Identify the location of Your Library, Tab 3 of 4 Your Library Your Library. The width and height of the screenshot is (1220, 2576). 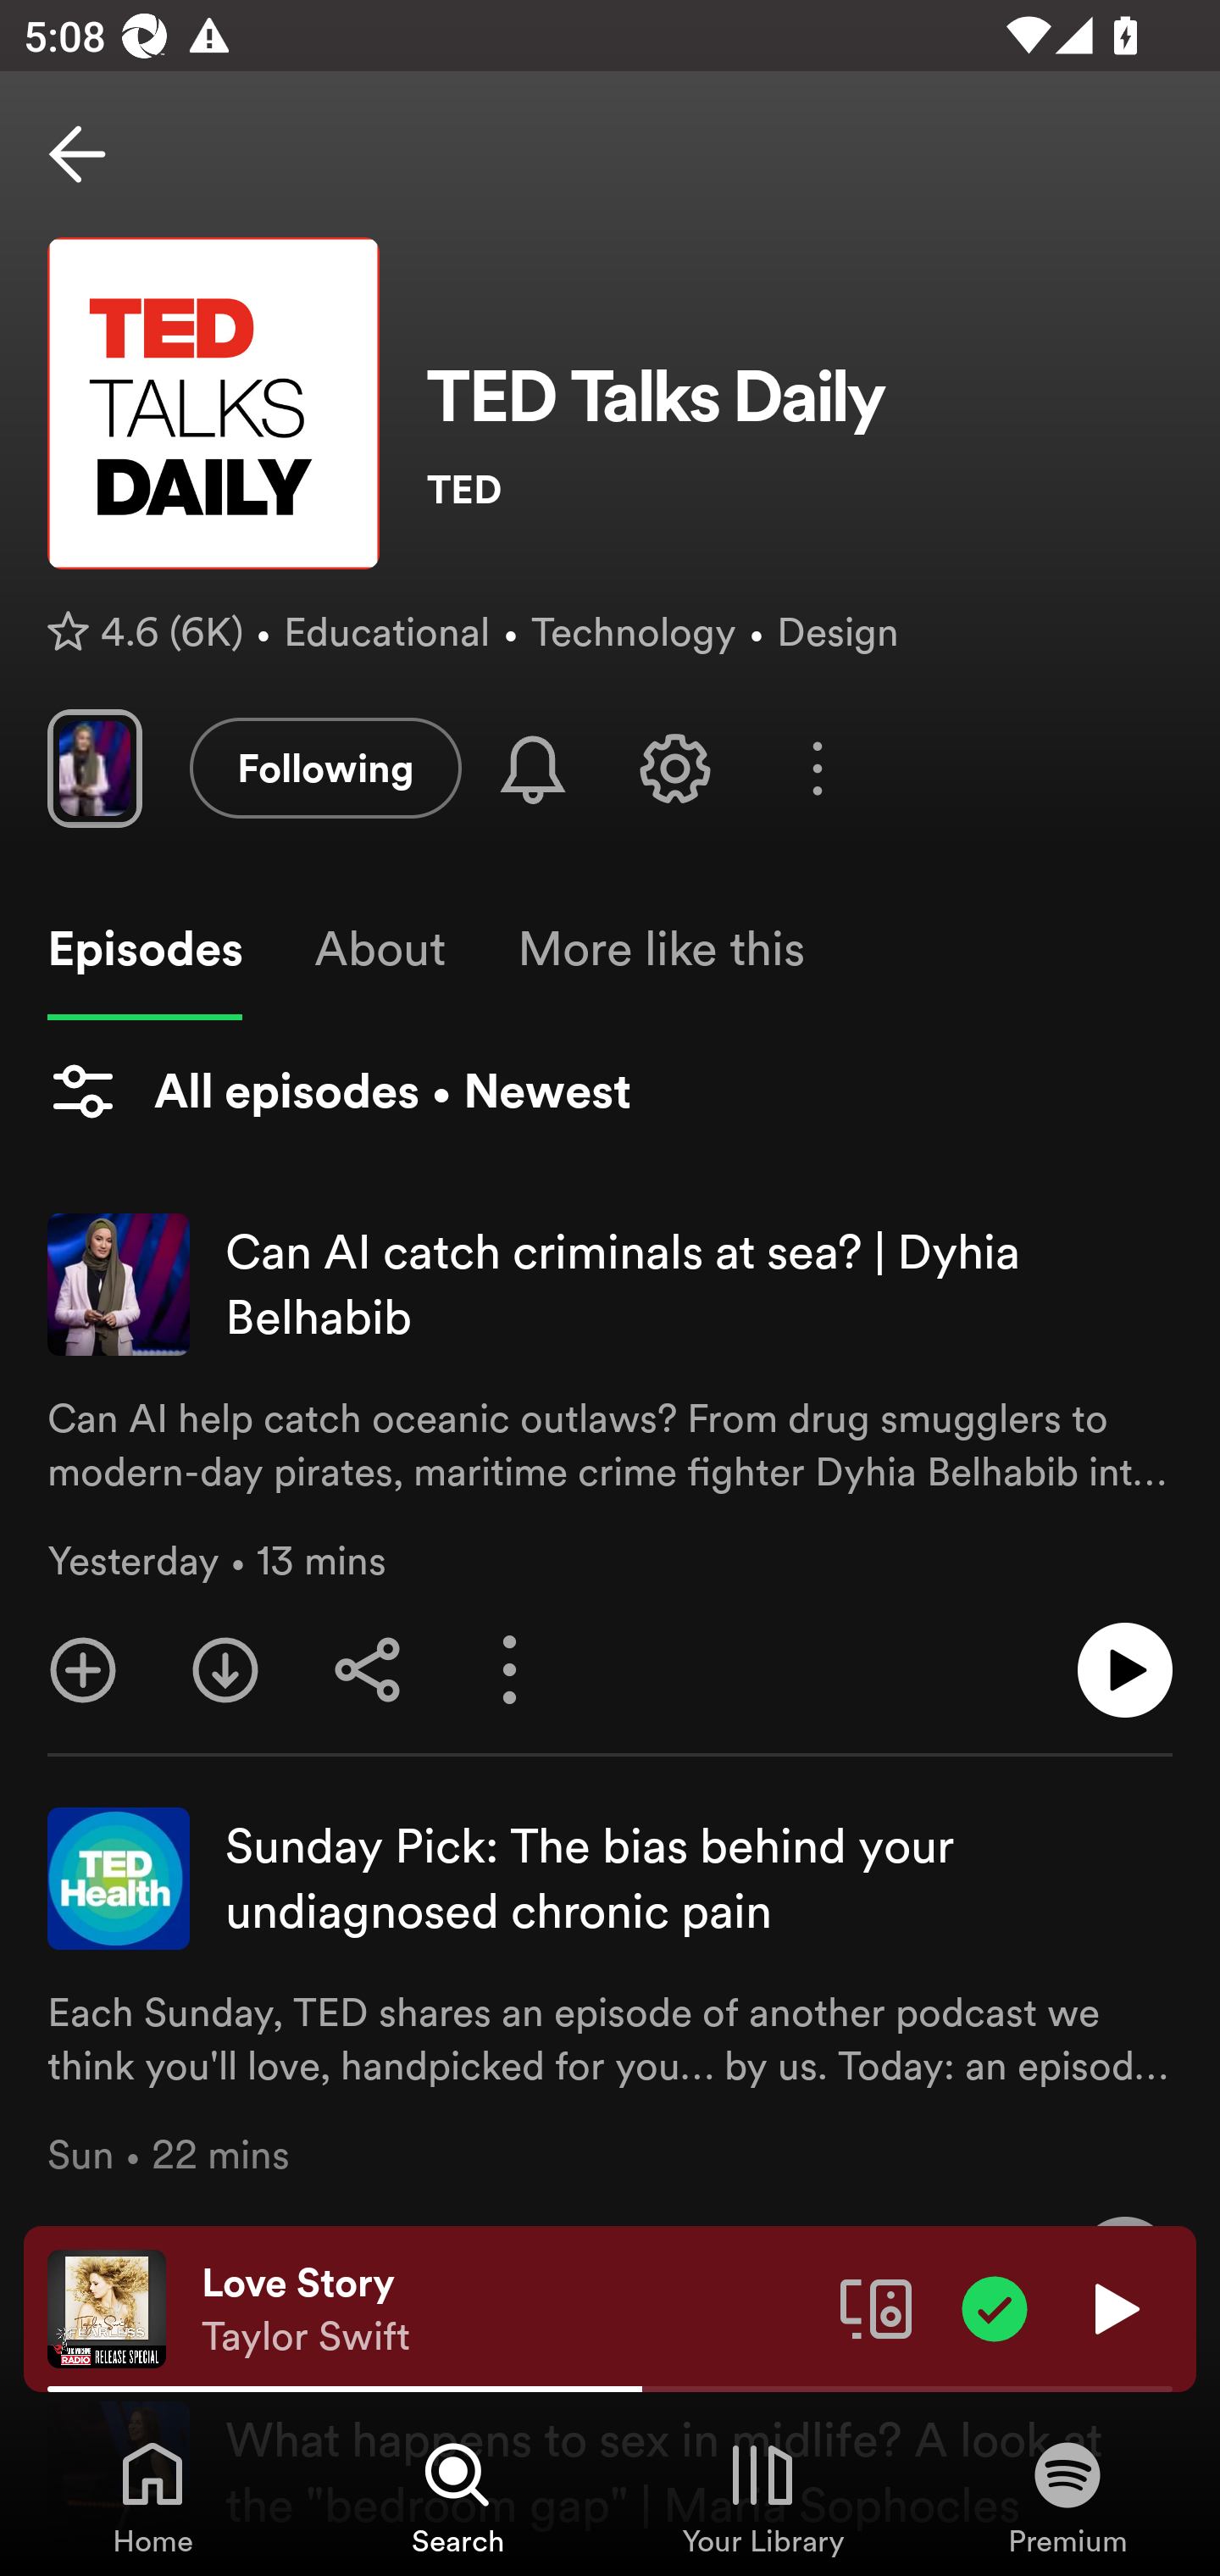
(762, 2496).